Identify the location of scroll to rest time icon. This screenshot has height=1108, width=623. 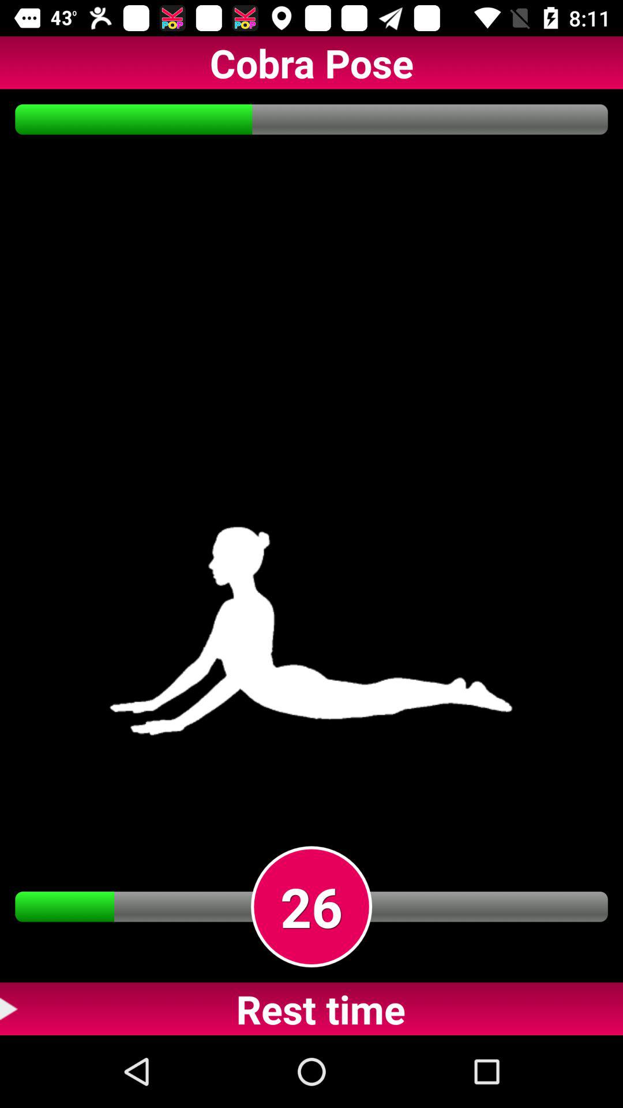
(311, 1009).